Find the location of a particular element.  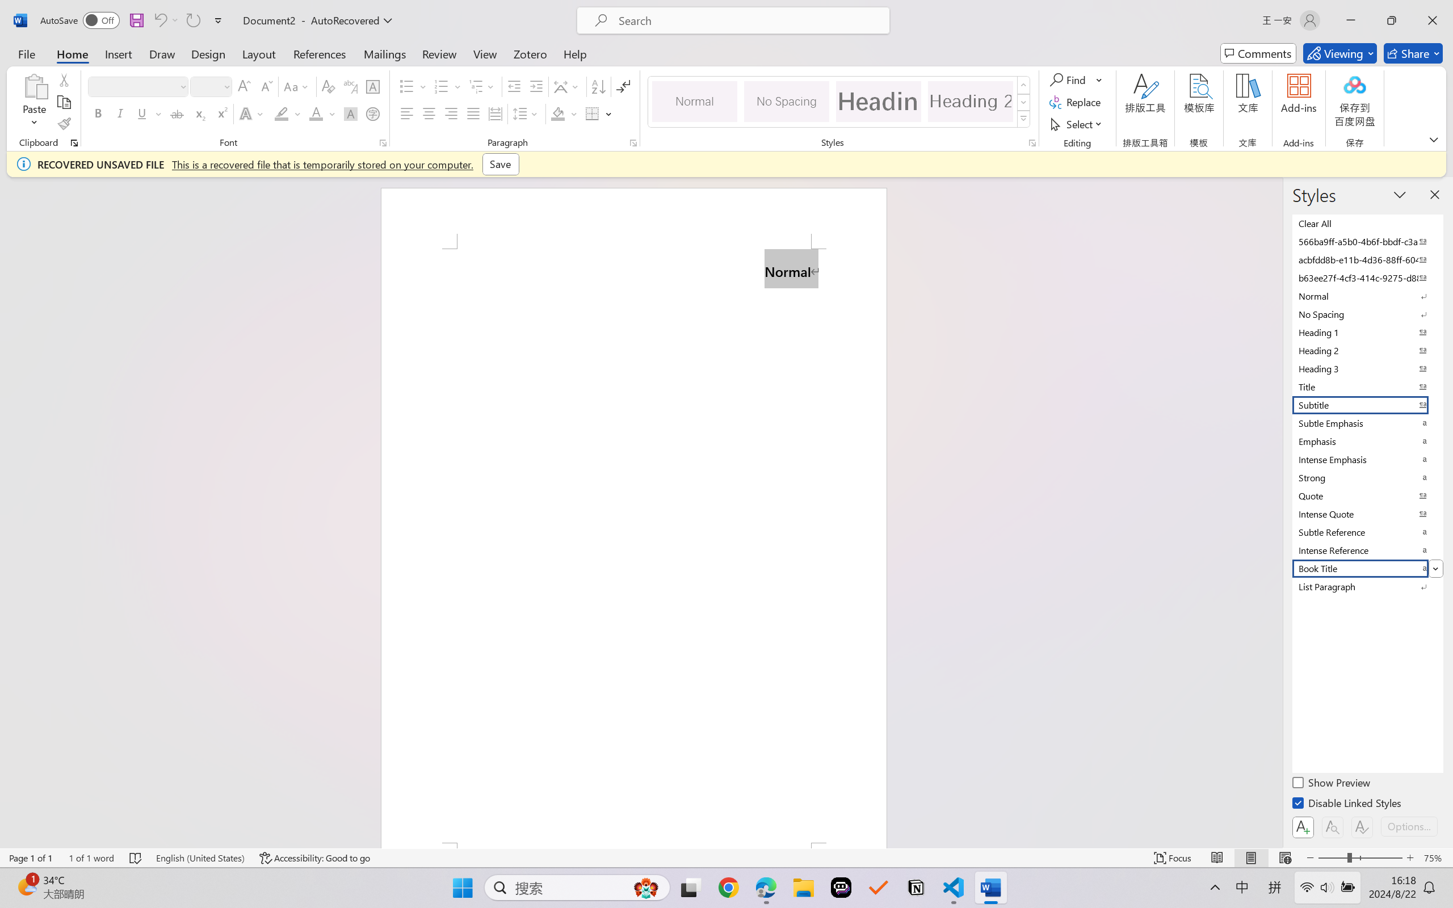

Class: MsoCommandBar is located at coordinates (726, 857).